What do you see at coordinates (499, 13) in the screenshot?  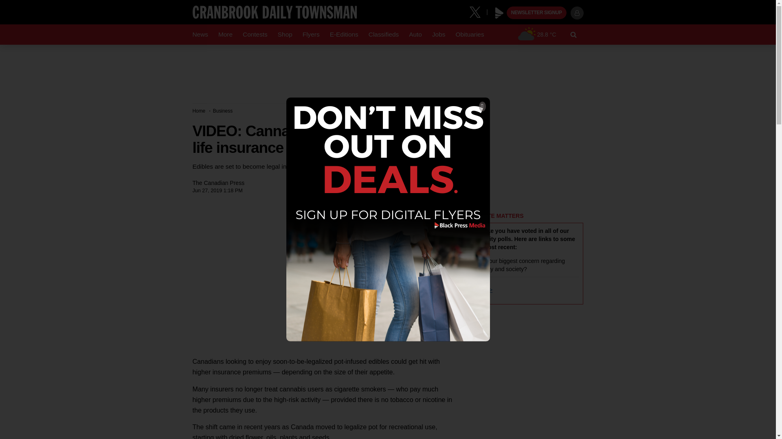 I see `Play` at bounding box center [499, 13].